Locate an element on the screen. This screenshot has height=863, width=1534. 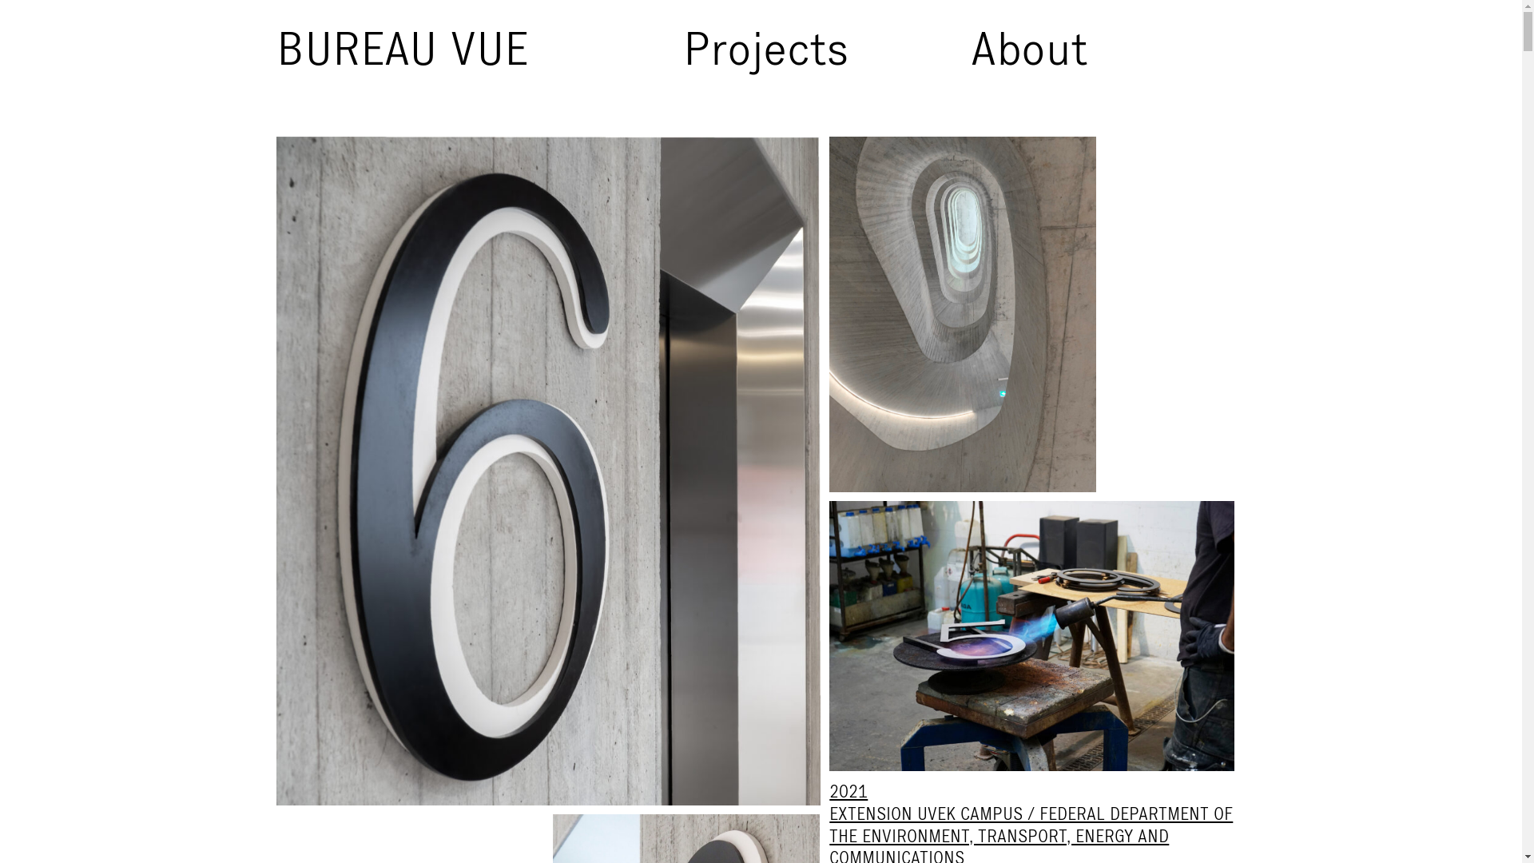
About is located at coordinates (1107, 64).